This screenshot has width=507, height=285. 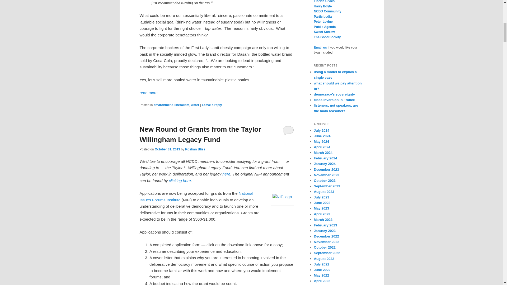 I want to click on National Issues Forums Institute, so click(x=196, y=196).